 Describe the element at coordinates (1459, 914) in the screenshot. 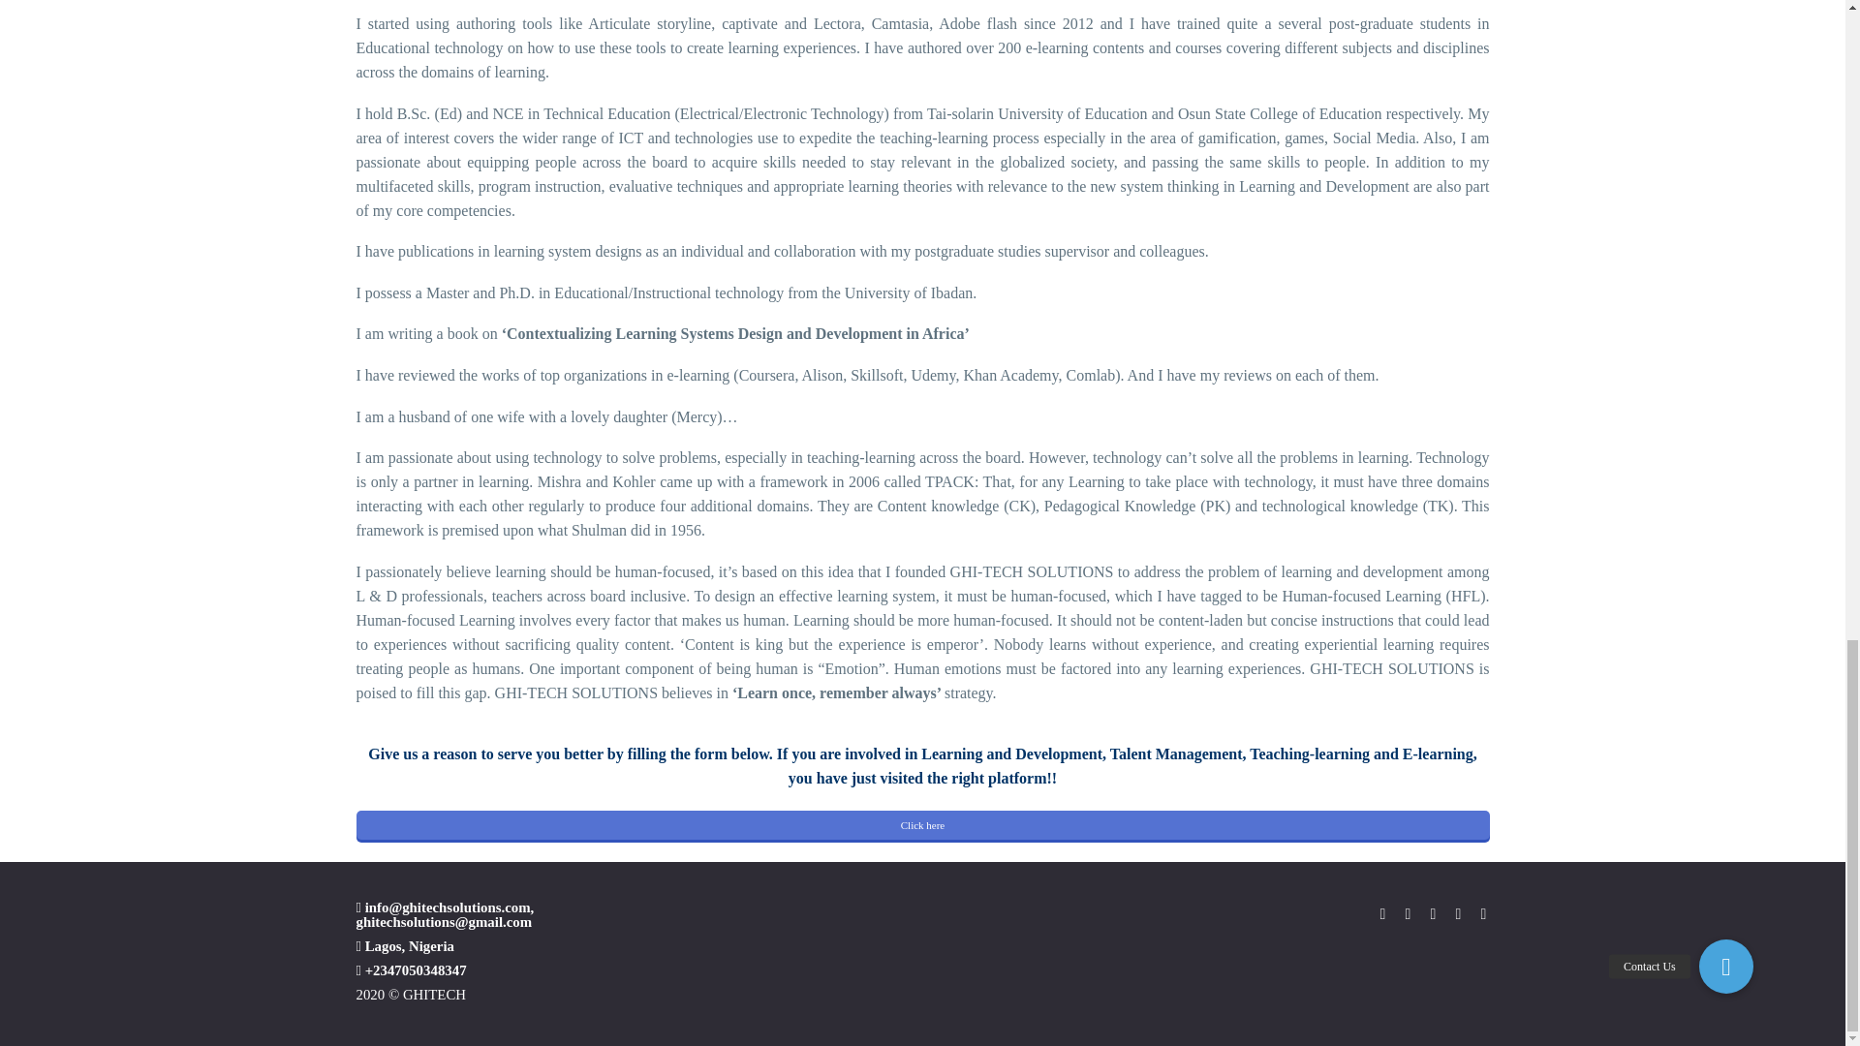

I see `Instagram` at that location.